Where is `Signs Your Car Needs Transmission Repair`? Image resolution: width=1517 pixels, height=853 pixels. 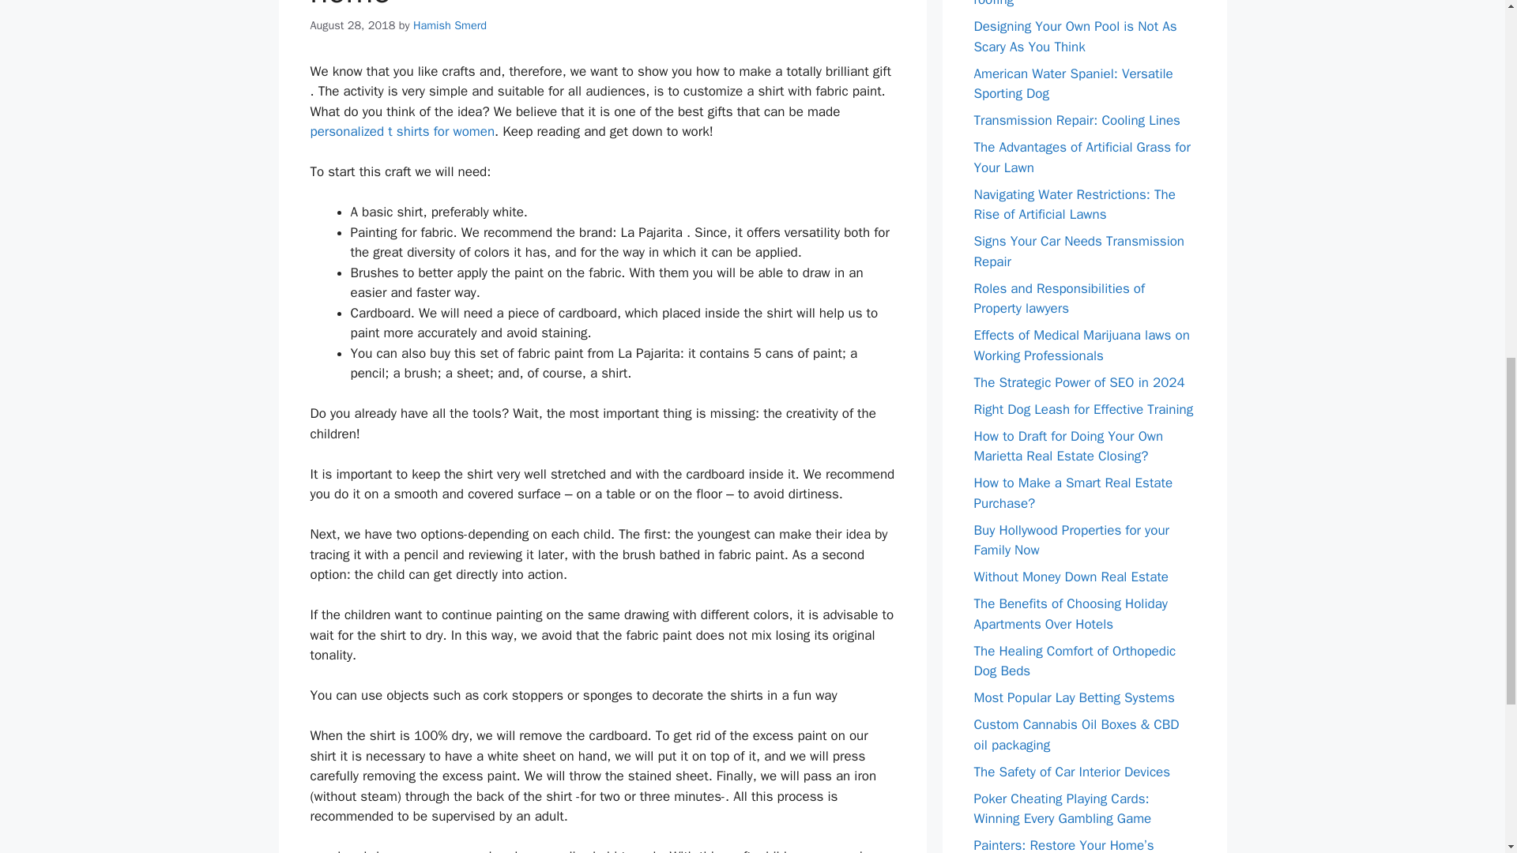 Signs Your Car Needs Transmission Repair is located at coordinates (1079, 251).